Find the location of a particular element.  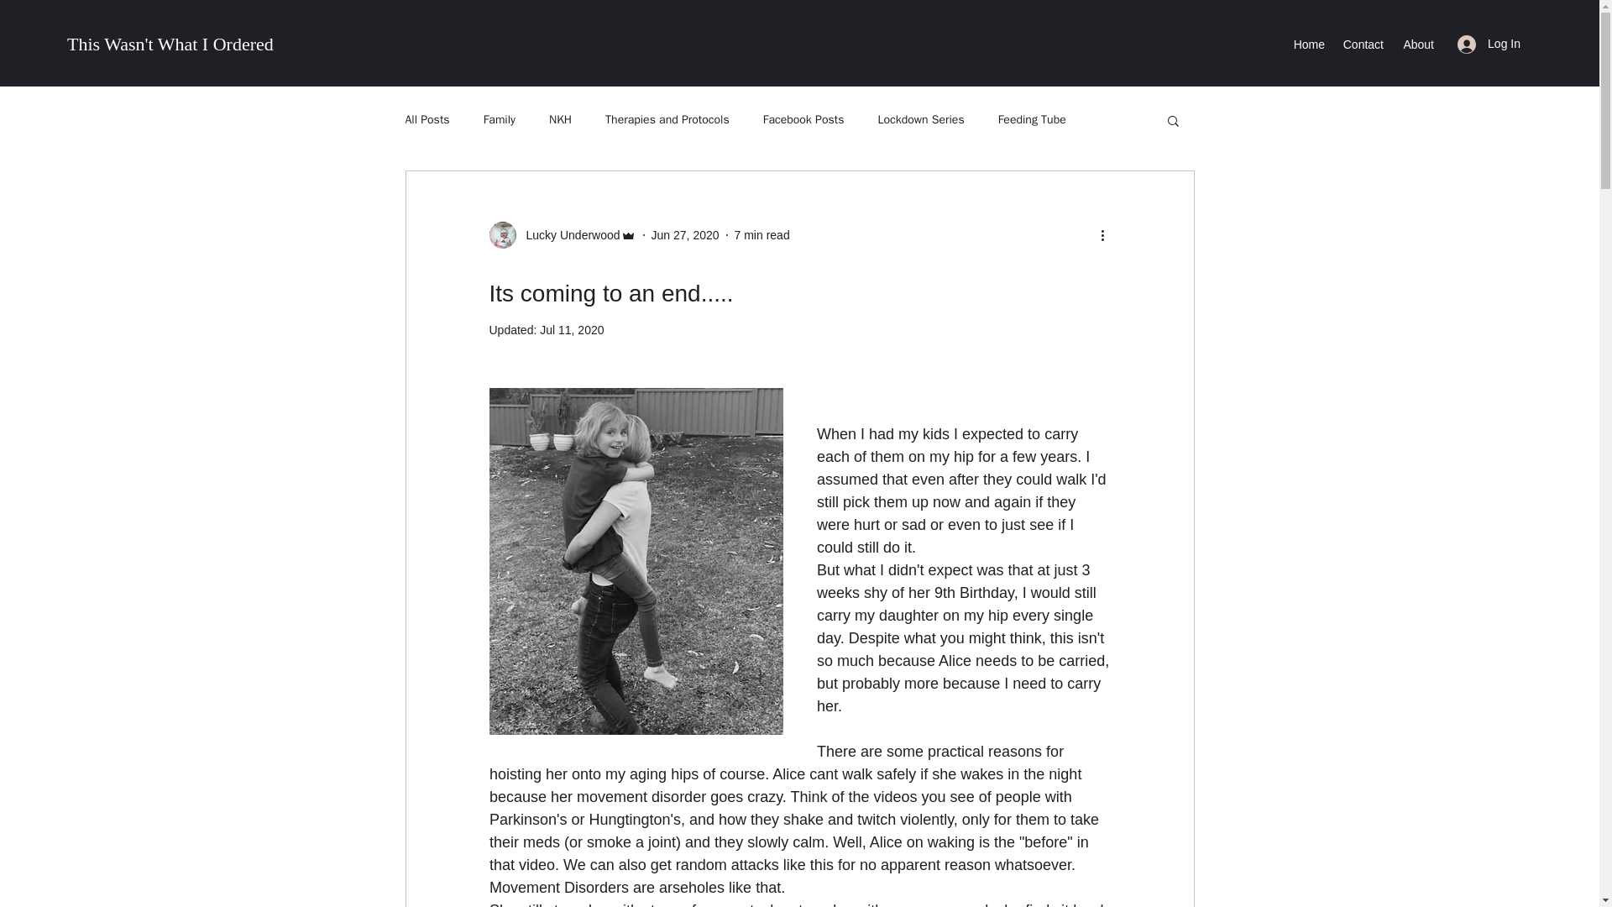

Lucky Underwood is located at coordinates (561, 234).